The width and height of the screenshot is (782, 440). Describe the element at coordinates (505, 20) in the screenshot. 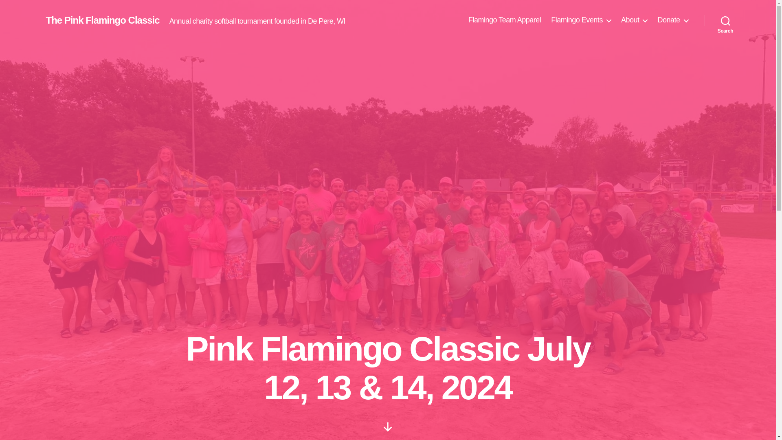

I see `Flamingo Team Apparel` at that location.